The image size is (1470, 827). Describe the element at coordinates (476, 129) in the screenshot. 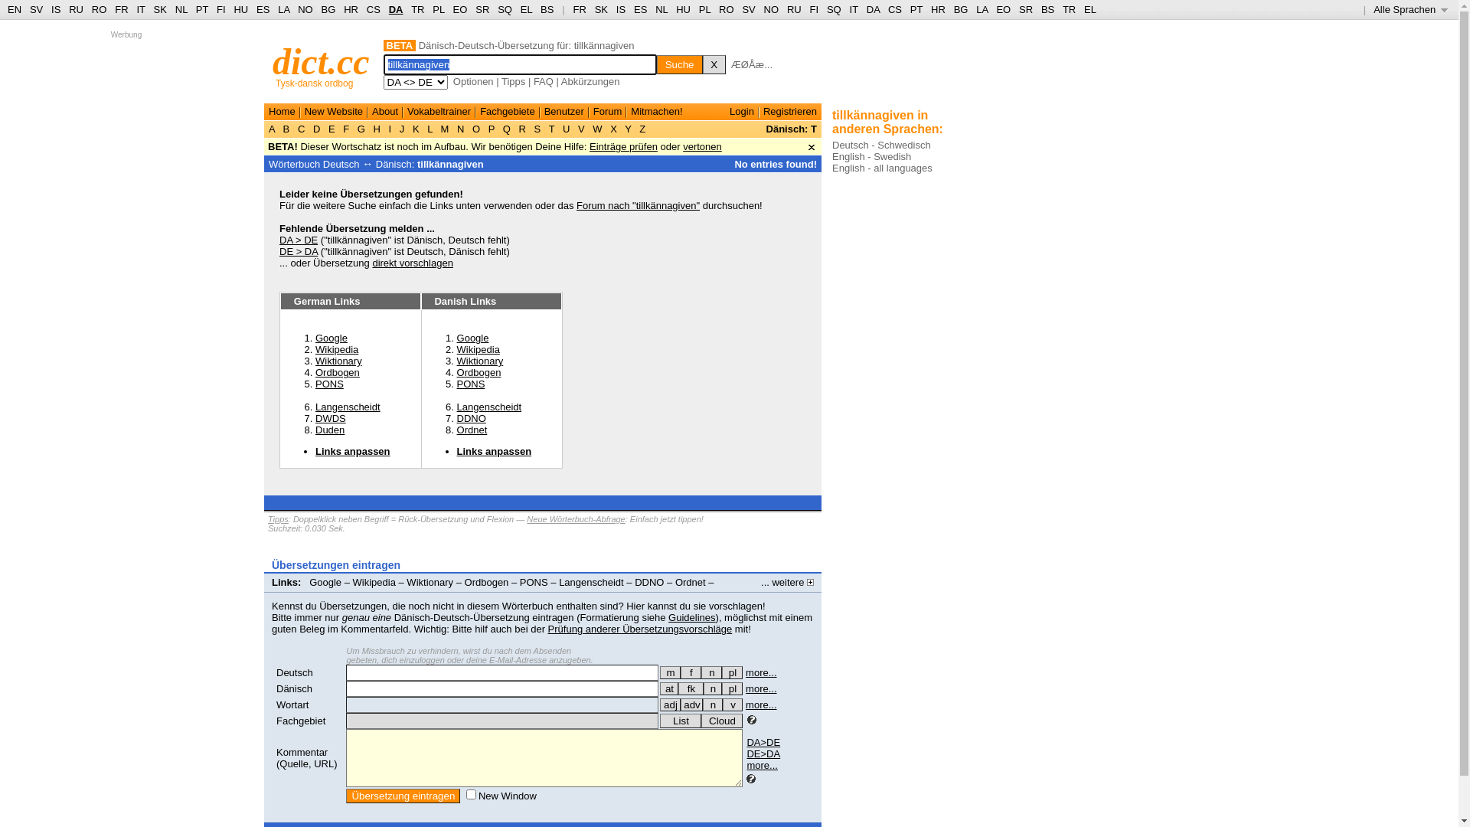

I see `O` at that location.